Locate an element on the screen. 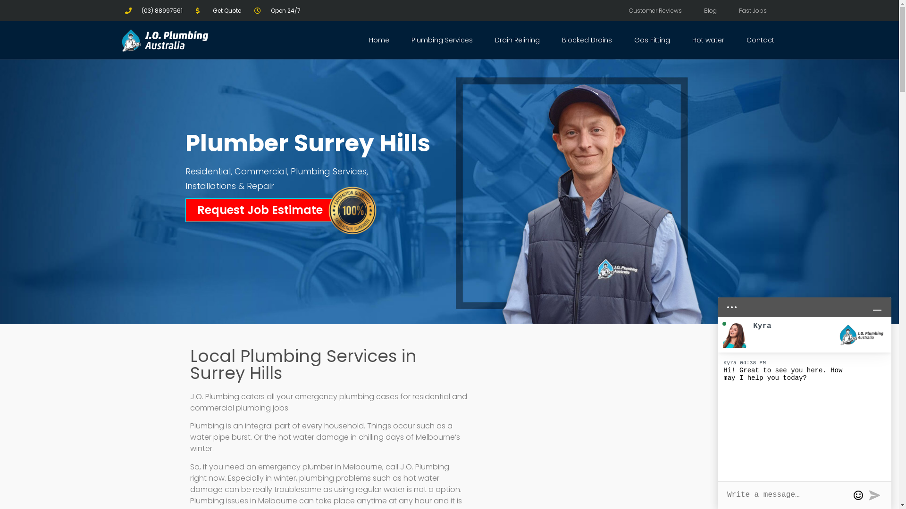  Surrey Hills, Victoria, Australia is located at coordinates (592, 419).